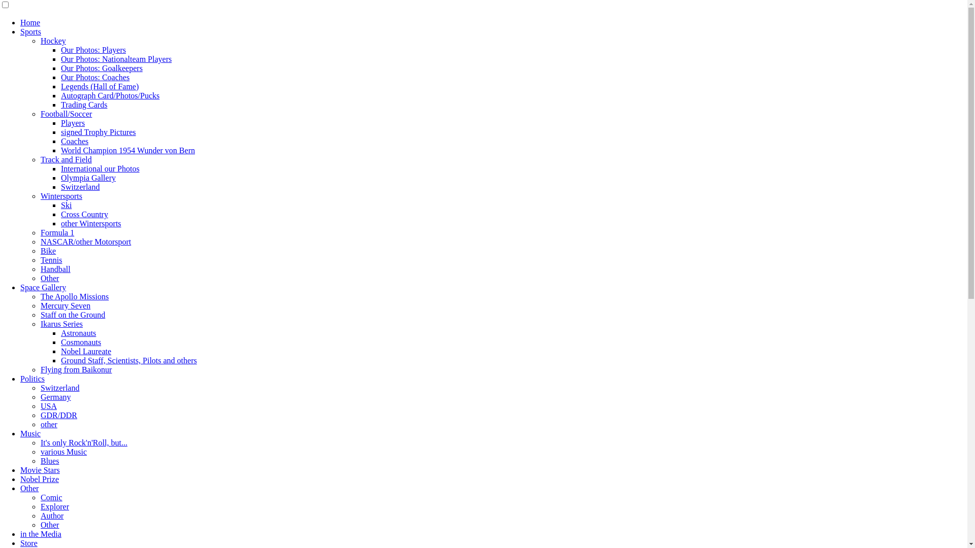  I want to click on Nobel Laureate, so click(86, 351).